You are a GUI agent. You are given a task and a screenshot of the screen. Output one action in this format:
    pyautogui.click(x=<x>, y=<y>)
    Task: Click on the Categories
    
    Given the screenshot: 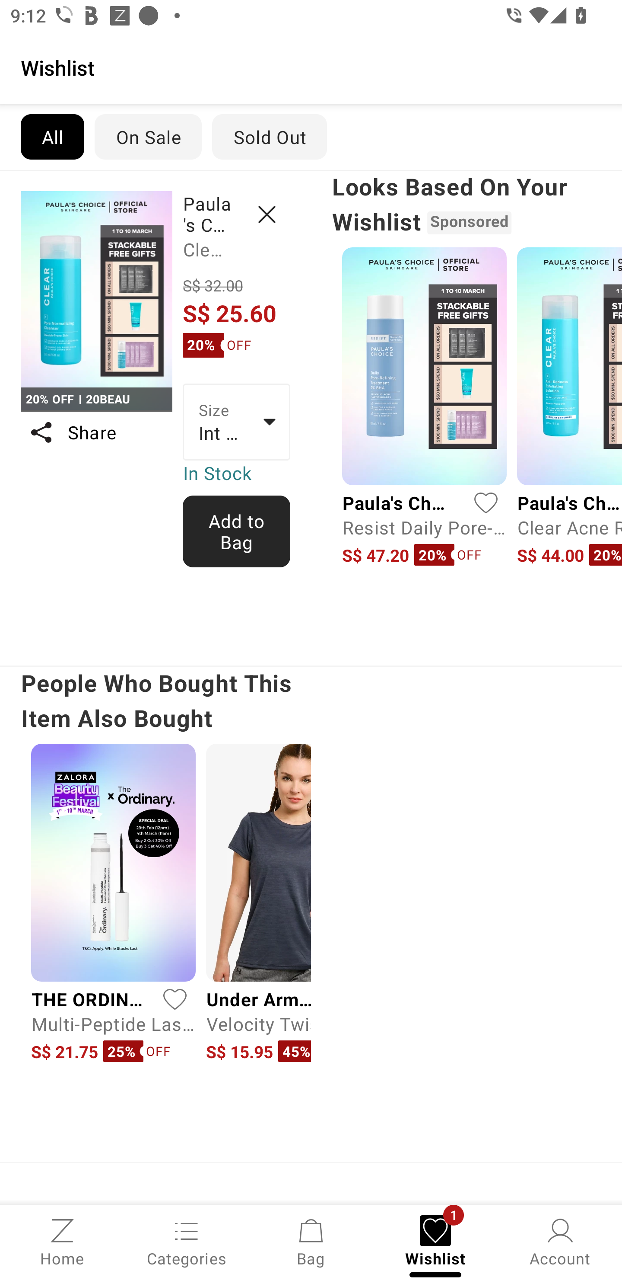 What is the action you would take?
    pyautogui.click(x=187, y=1241)
    